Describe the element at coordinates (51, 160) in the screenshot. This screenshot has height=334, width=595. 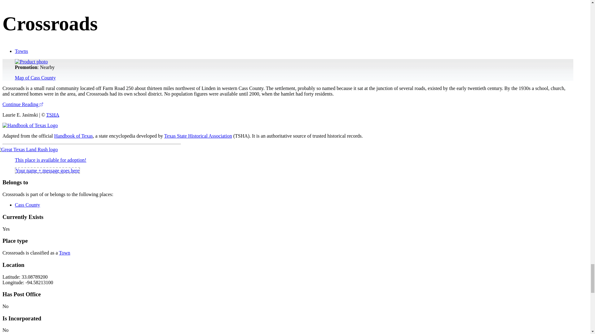
I see `This place is available for adoption!` at that location.